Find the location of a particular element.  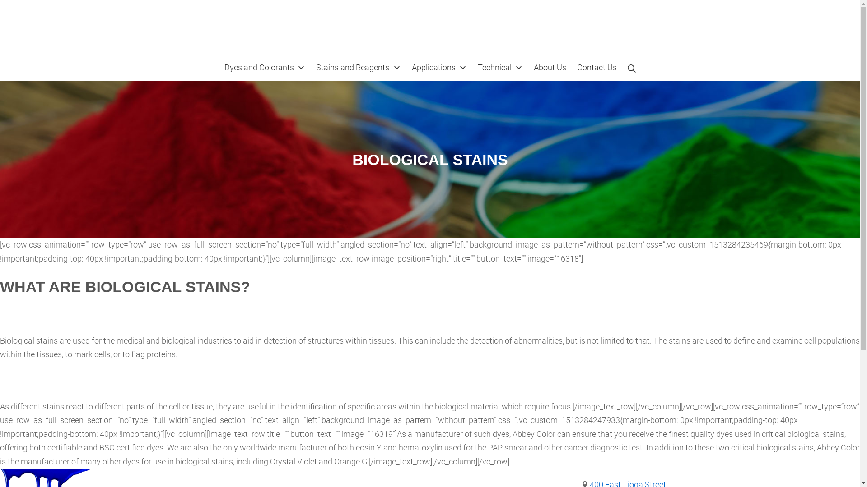

Stains and Reagents is located at coordinates (359, 68).